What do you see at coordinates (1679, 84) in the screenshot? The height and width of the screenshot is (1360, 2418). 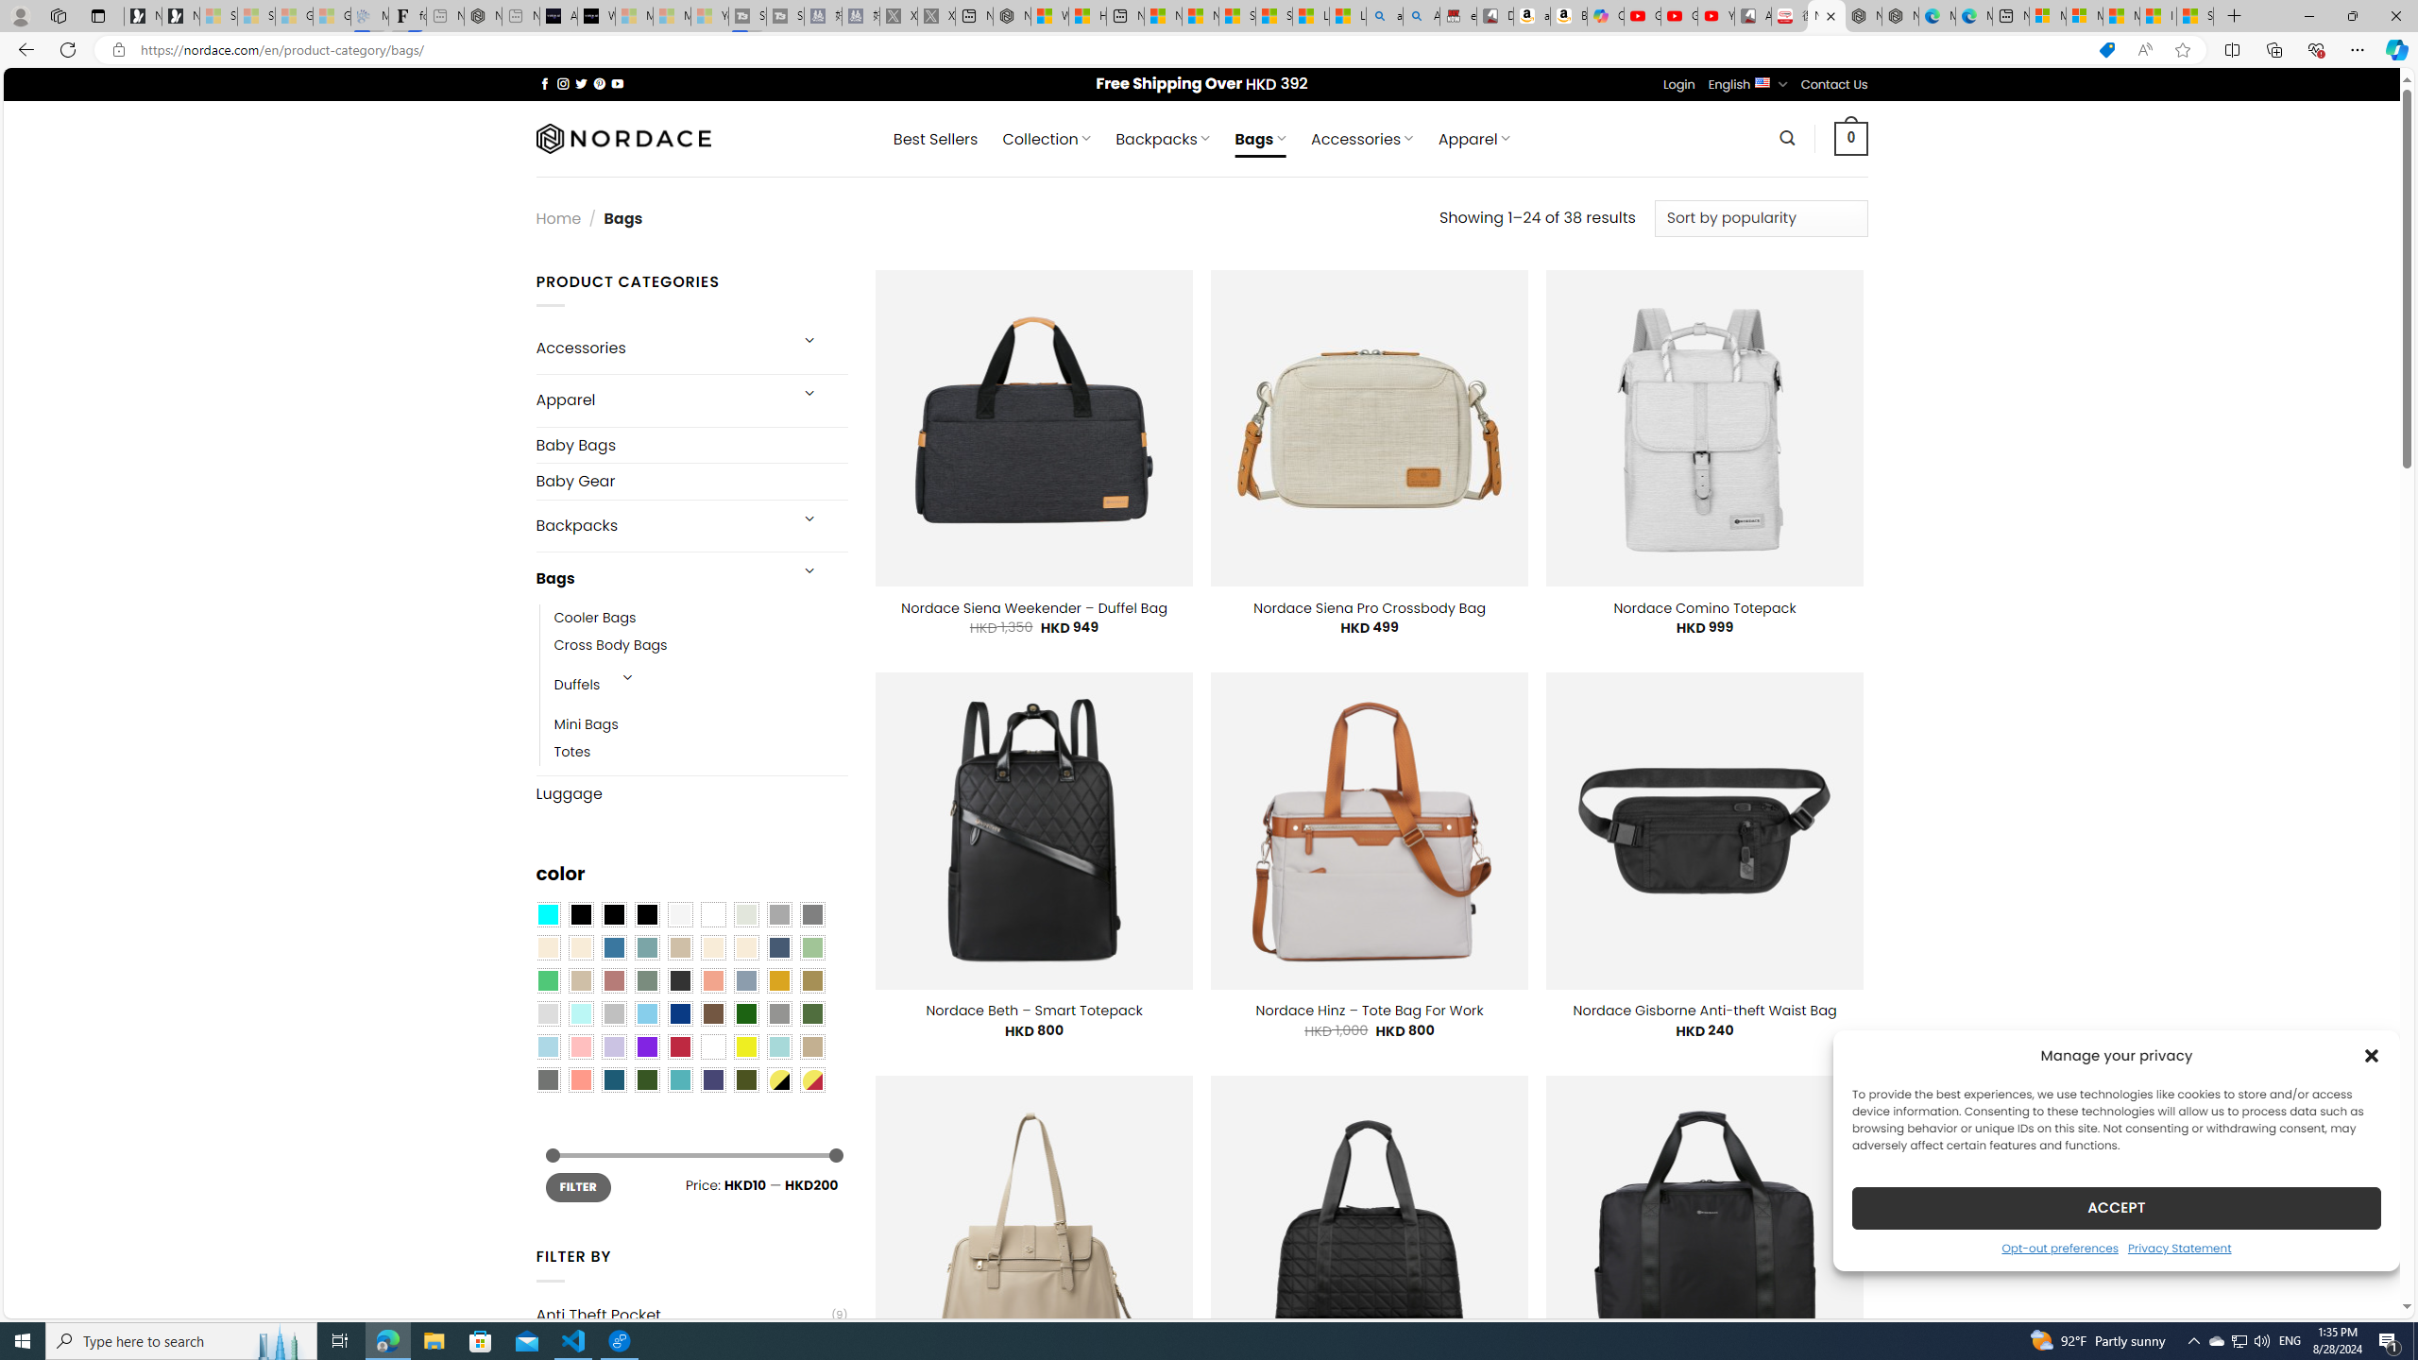 I see `Login` at bounding box center [1679, 84].